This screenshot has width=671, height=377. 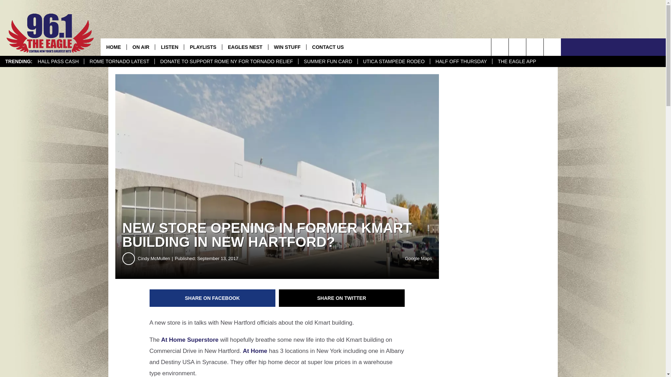 What do you see at coordinates (119, 61) in the screenshot?
I see `ROME TORNADO LATEST` at bounding box center [119, 61].